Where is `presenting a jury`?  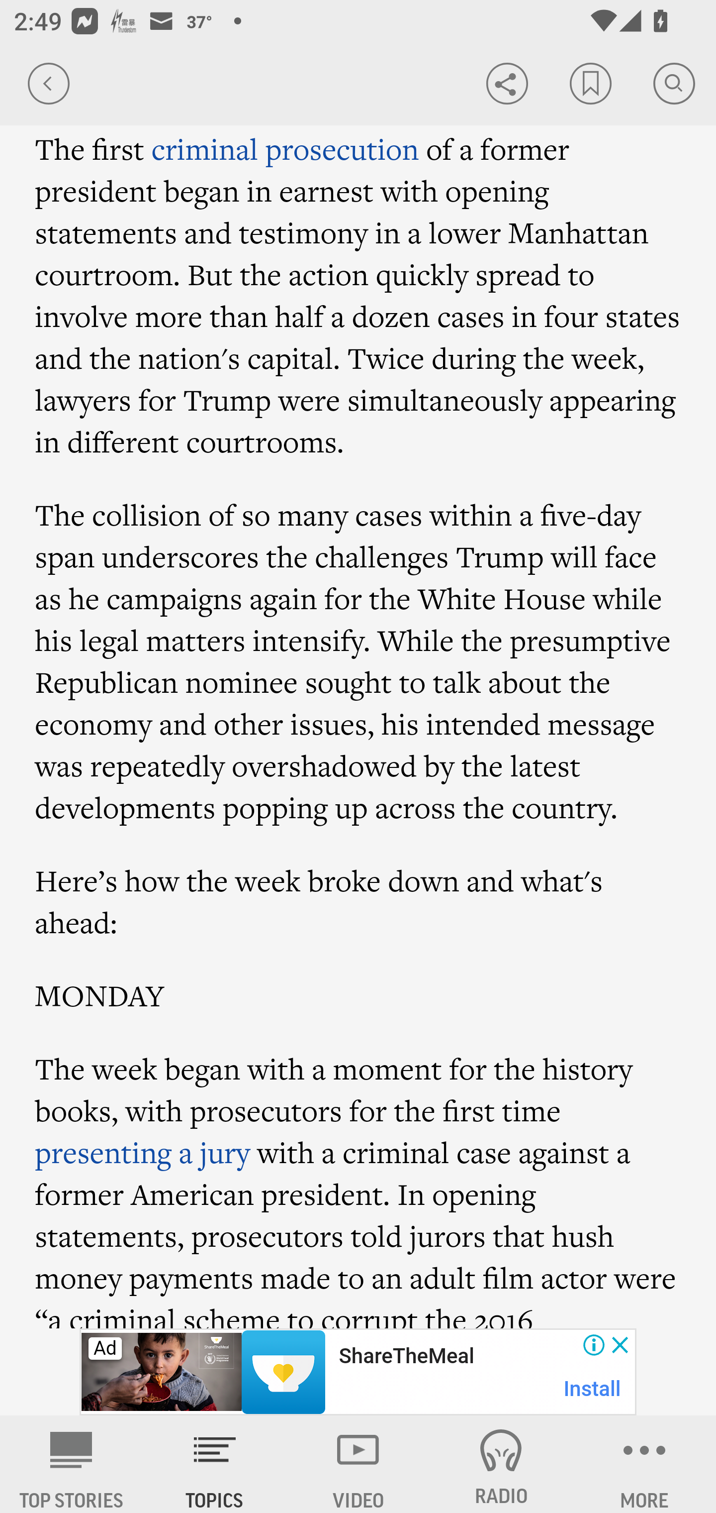
presenting a jury is located at coordinates (142, 1153).